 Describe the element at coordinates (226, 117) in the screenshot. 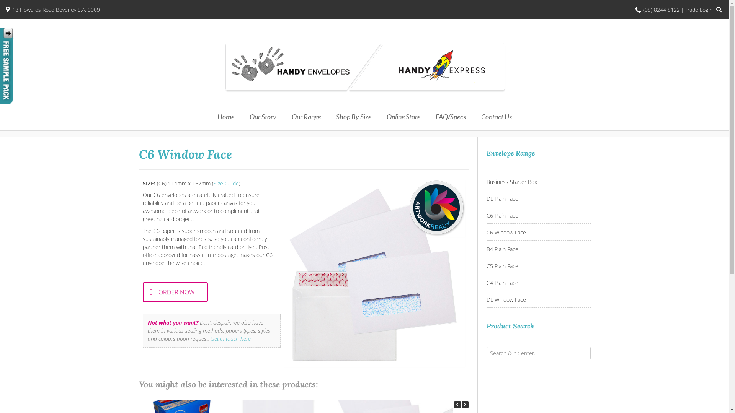

I see `Home` at that location.